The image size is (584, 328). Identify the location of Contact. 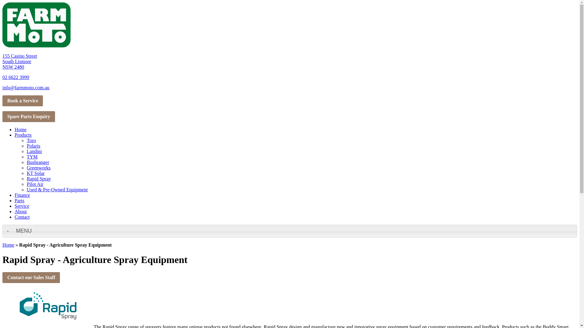
(22, 217).